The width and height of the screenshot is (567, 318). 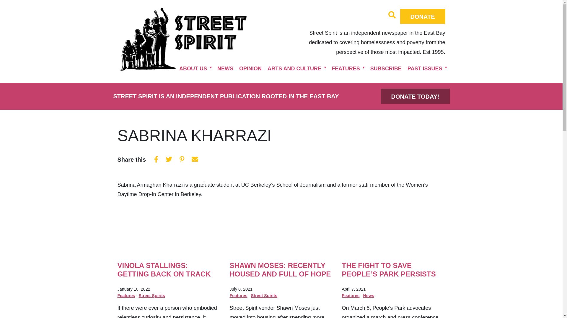 I want to click on Street Spirits, so click(x=152, y=295).